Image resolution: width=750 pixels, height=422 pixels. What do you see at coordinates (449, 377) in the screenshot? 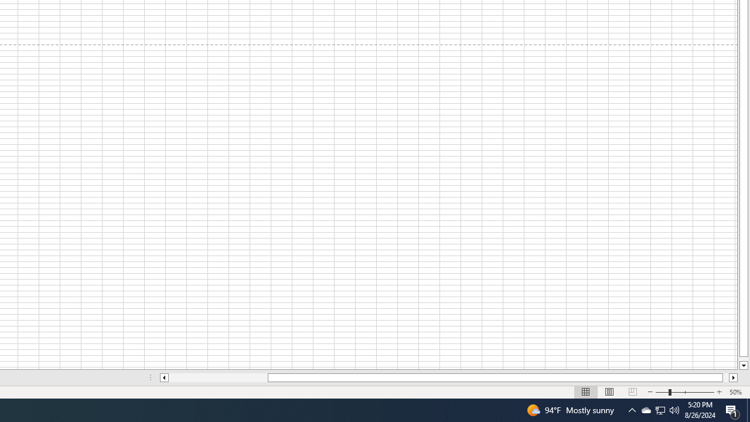
I see `Class: NetUIScrollBar` at bounding box center [449, 377].